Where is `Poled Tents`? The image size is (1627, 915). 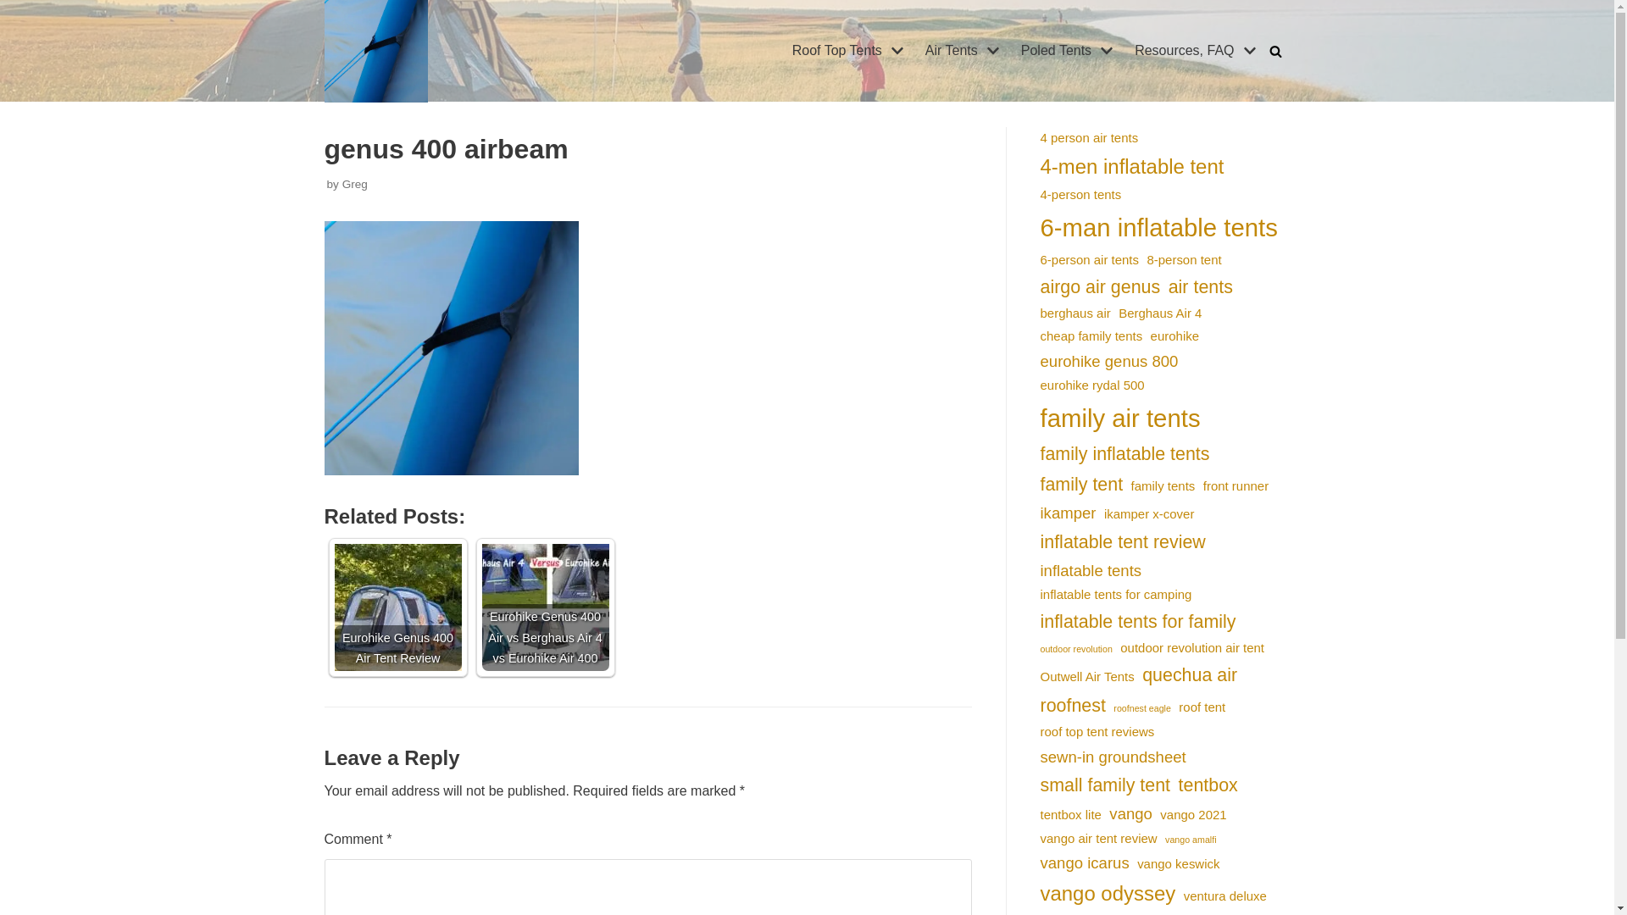
Poled Tents is located at coordinates (1069, 51).